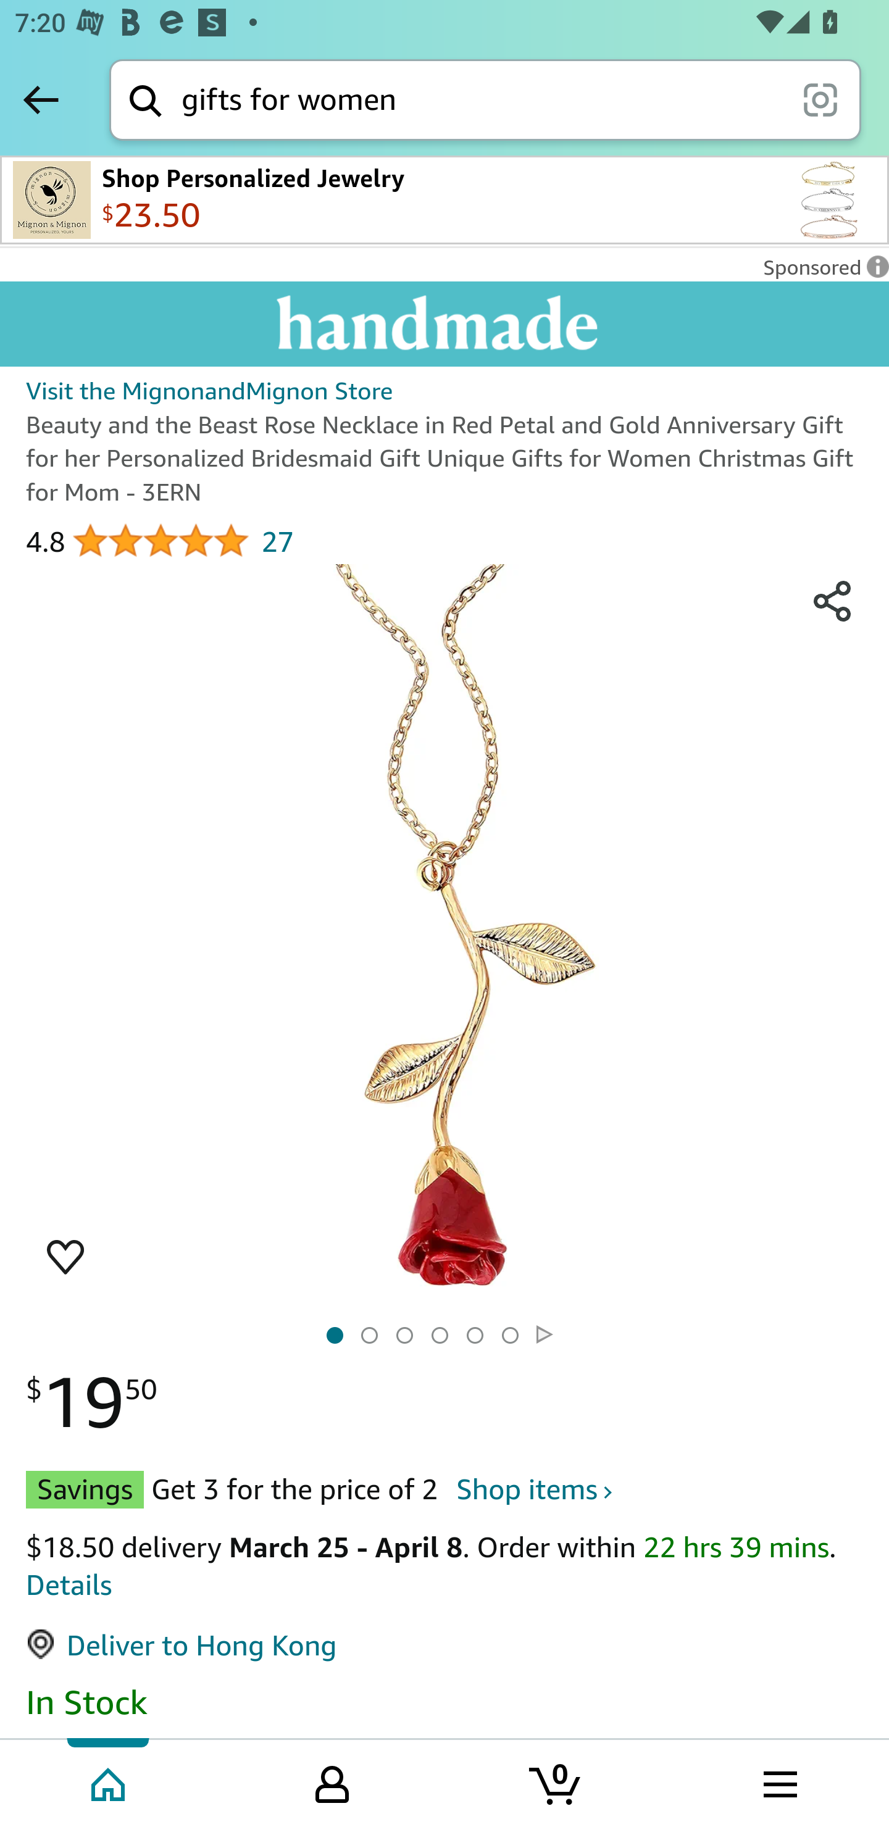 This screenshot has height=1827, width=889. I want to click on Heart to save an item to your default list, so click(65, 1255).